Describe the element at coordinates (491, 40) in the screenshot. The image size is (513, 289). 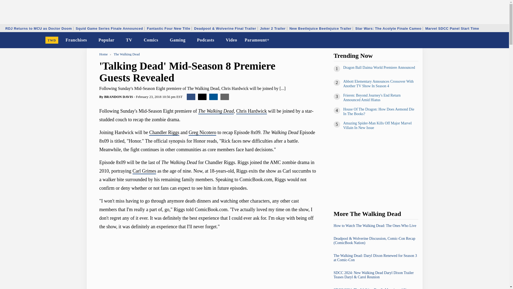
I see `Dark Mode` at that location.